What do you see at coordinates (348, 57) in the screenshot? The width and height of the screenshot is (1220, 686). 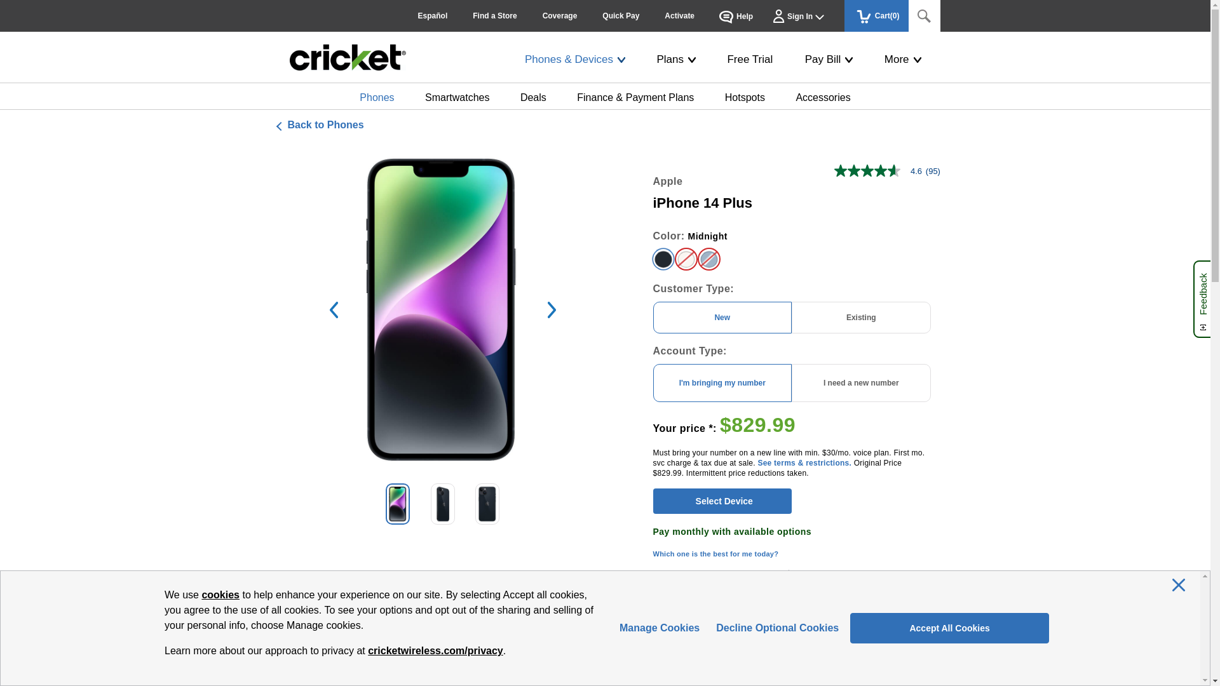 I see `Cricket Wireless Home Page` at bounding box center [348, 57].